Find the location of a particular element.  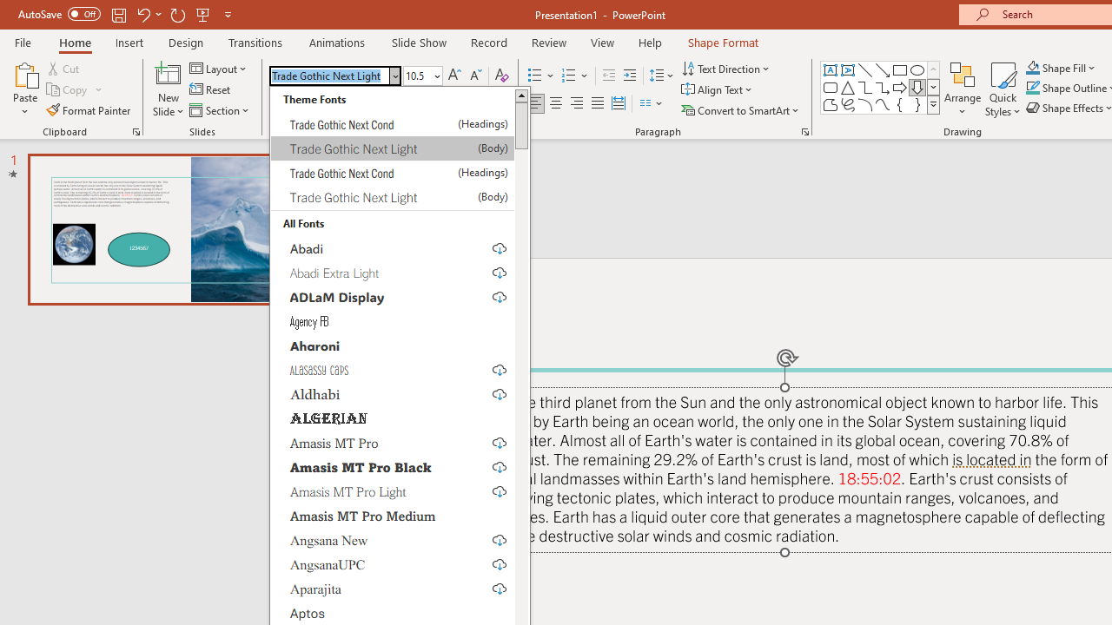

Vertical Text Box is located at coordinates (848, 69).